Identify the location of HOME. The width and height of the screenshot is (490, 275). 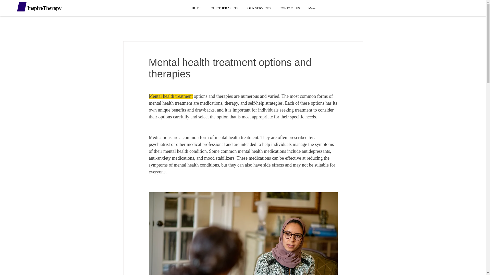
(196, 8).